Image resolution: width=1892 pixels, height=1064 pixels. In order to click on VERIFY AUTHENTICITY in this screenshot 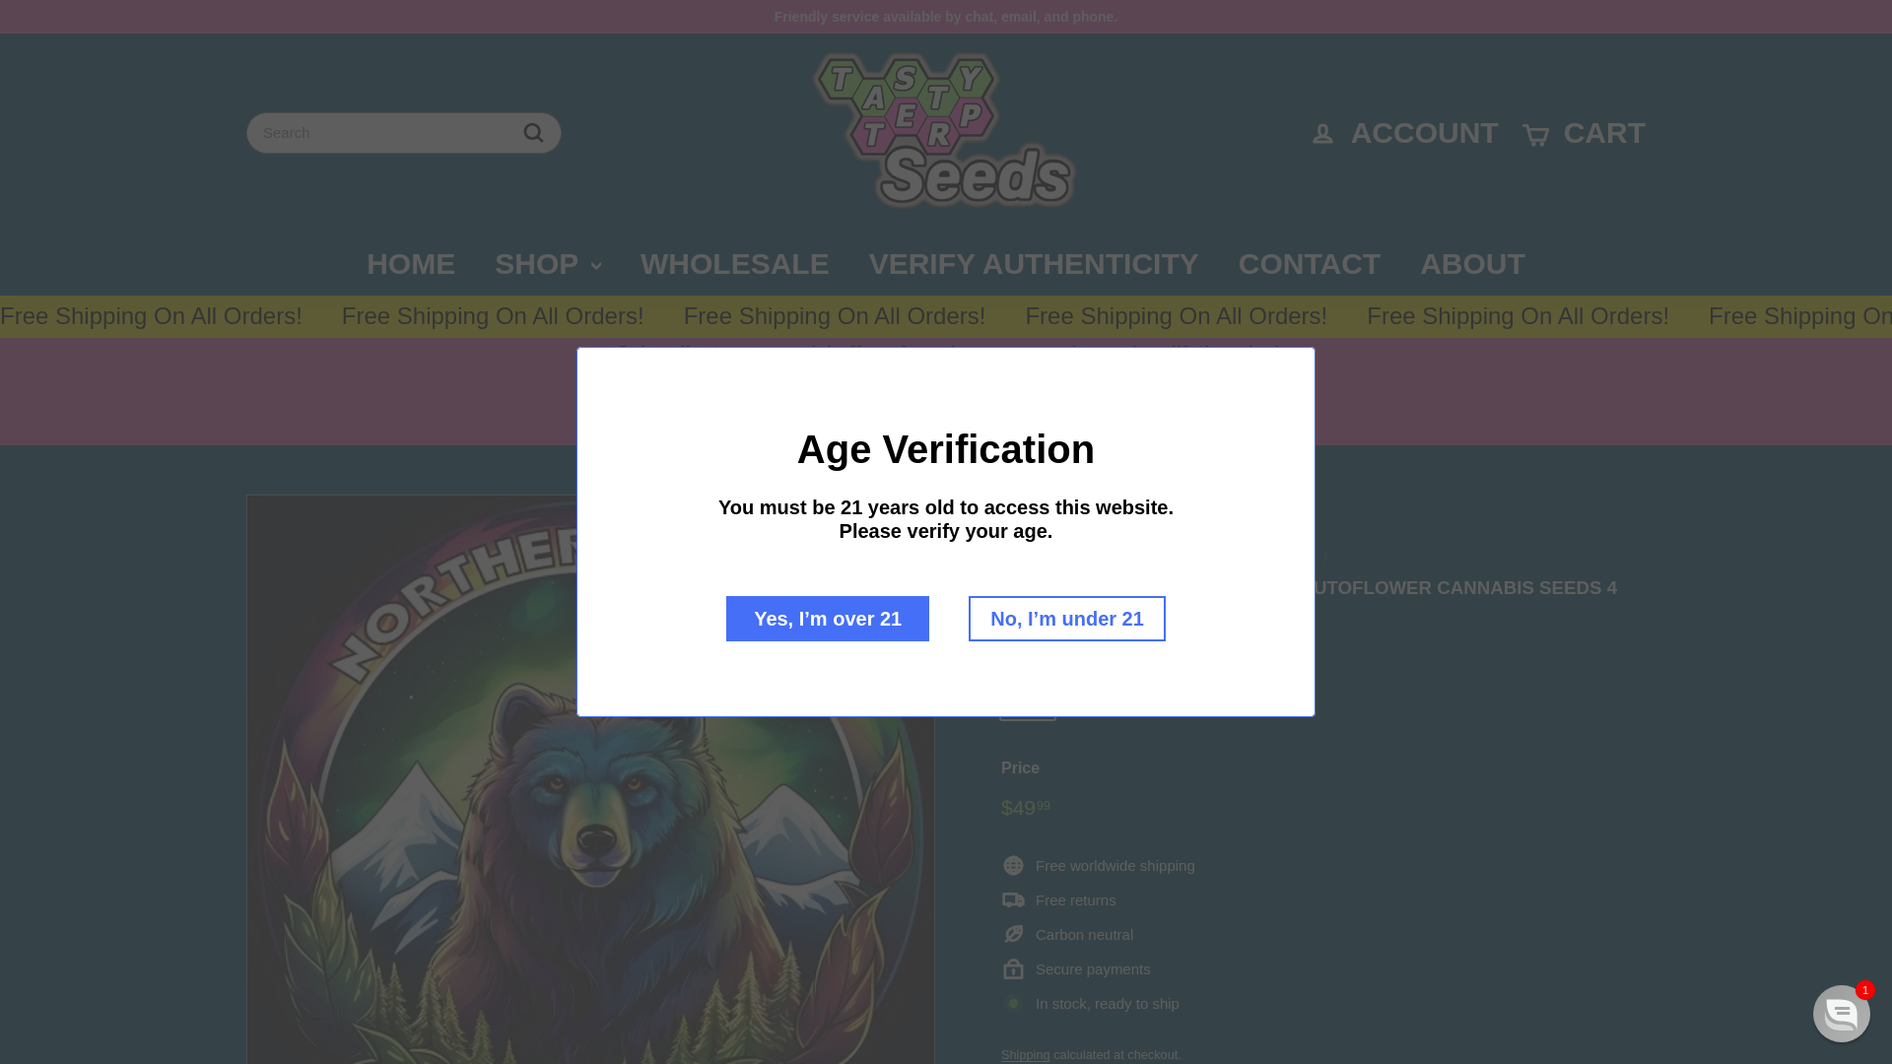, I will do `click(1034, 264)`.